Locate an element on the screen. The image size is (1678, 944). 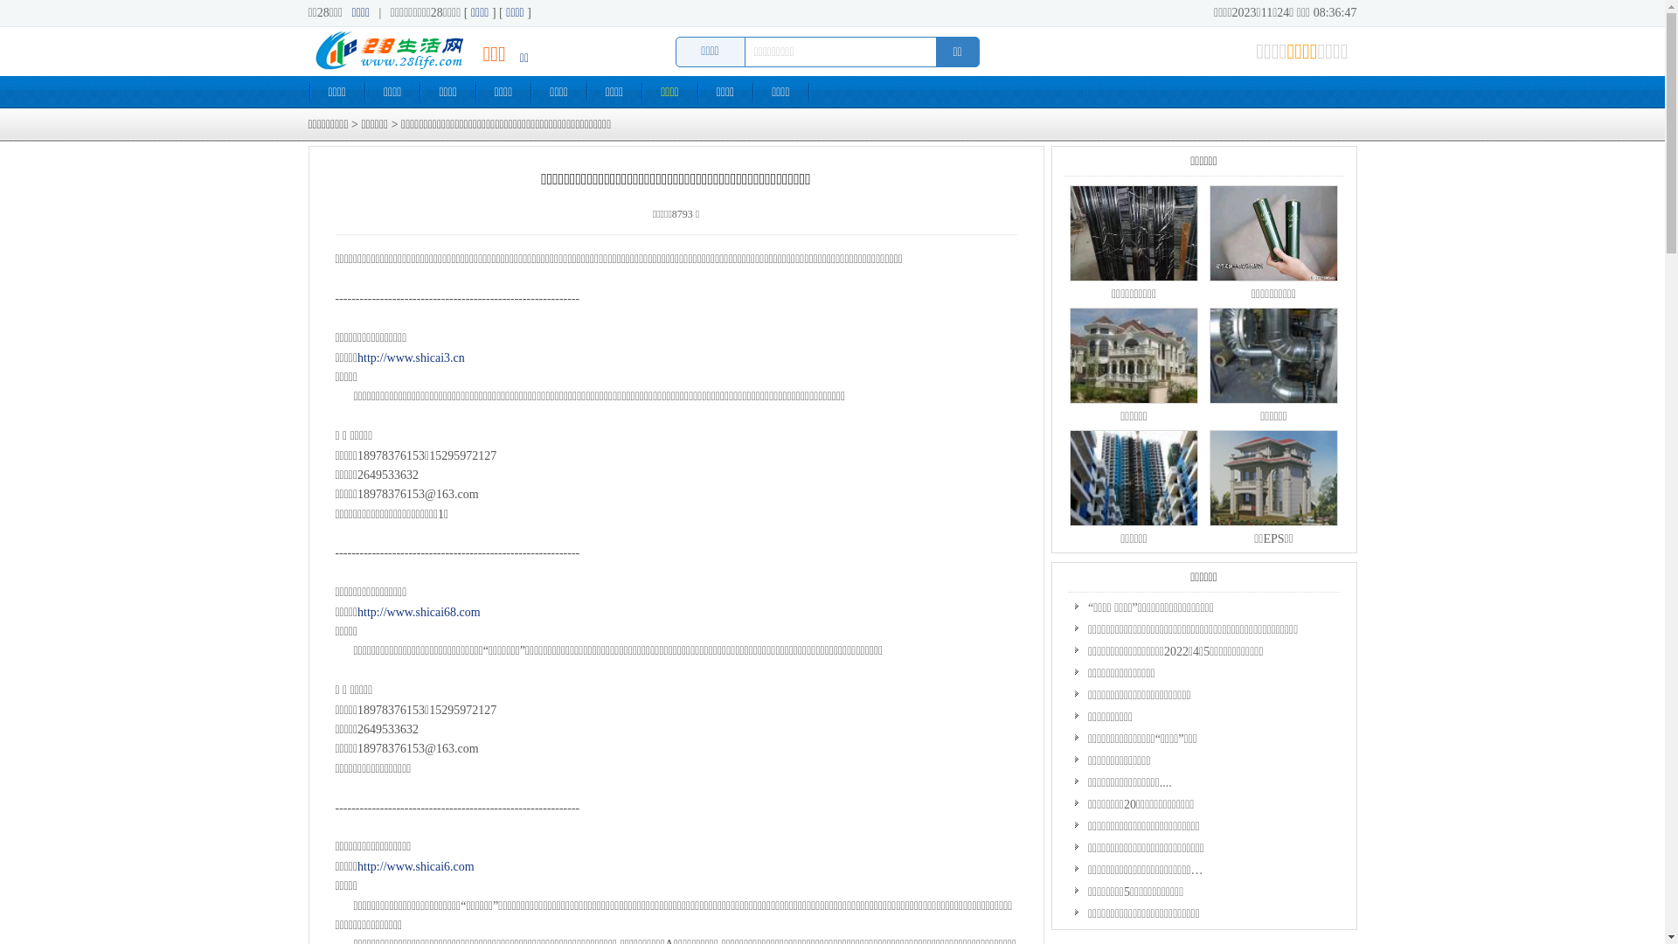
http://www.shicai68.com is located at coordinates (419, 612).